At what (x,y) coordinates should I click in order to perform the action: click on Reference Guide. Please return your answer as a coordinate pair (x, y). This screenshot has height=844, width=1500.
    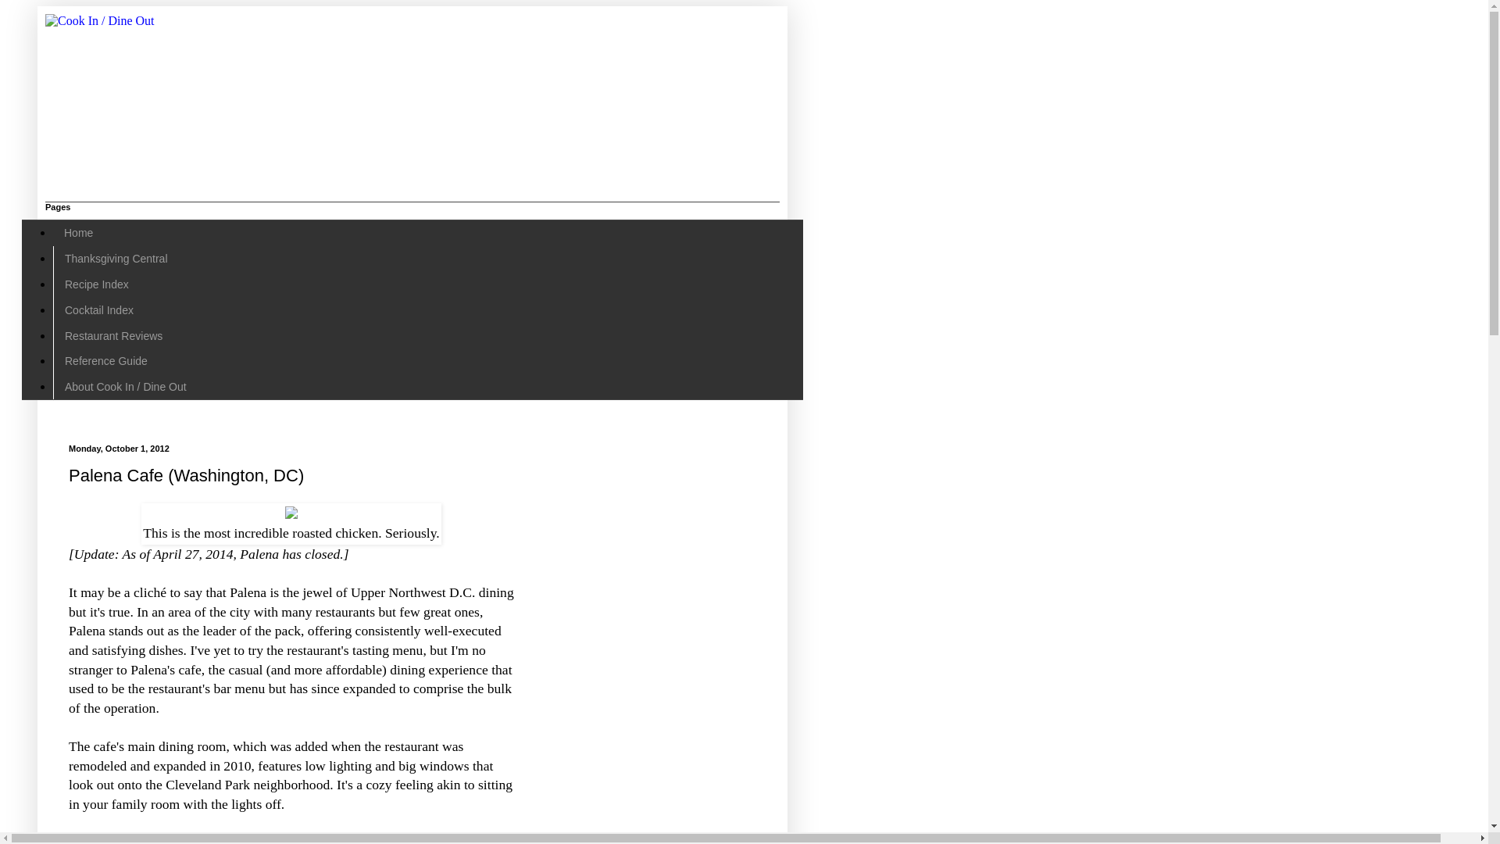
    Looking at the image, I should click on (105, 361).